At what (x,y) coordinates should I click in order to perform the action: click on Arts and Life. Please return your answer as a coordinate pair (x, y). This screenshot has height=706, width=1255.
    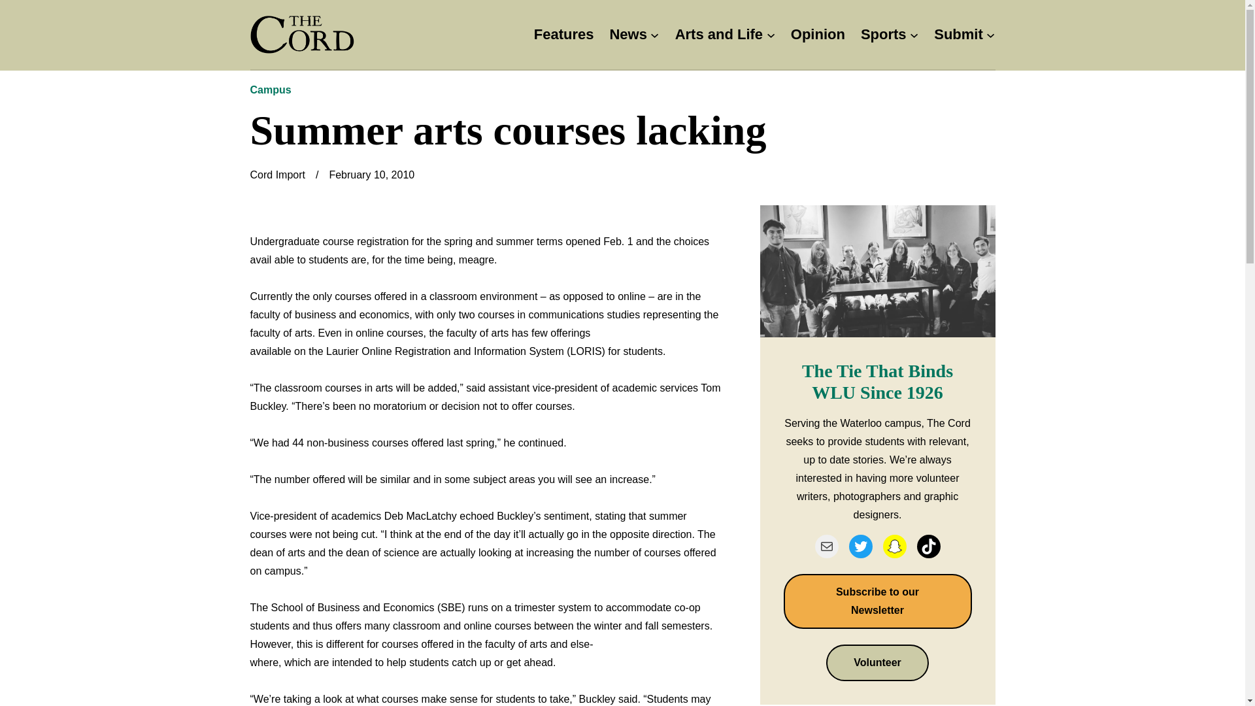
    Looking at the image, I should click on (719, 35).